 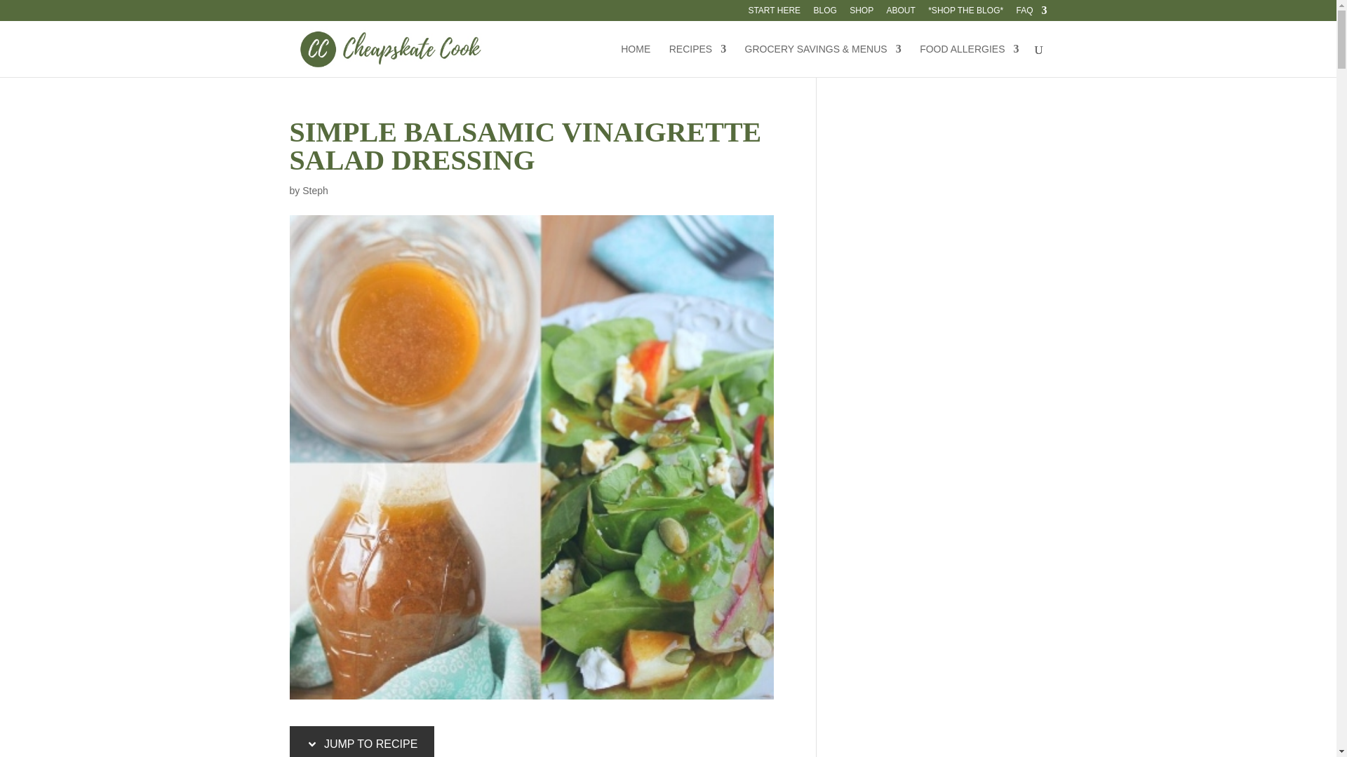 What do you see at coordinates (969, 60) in the screenshot?
I see `FOOD ALLERGIES` at bounding box center [969, 60].